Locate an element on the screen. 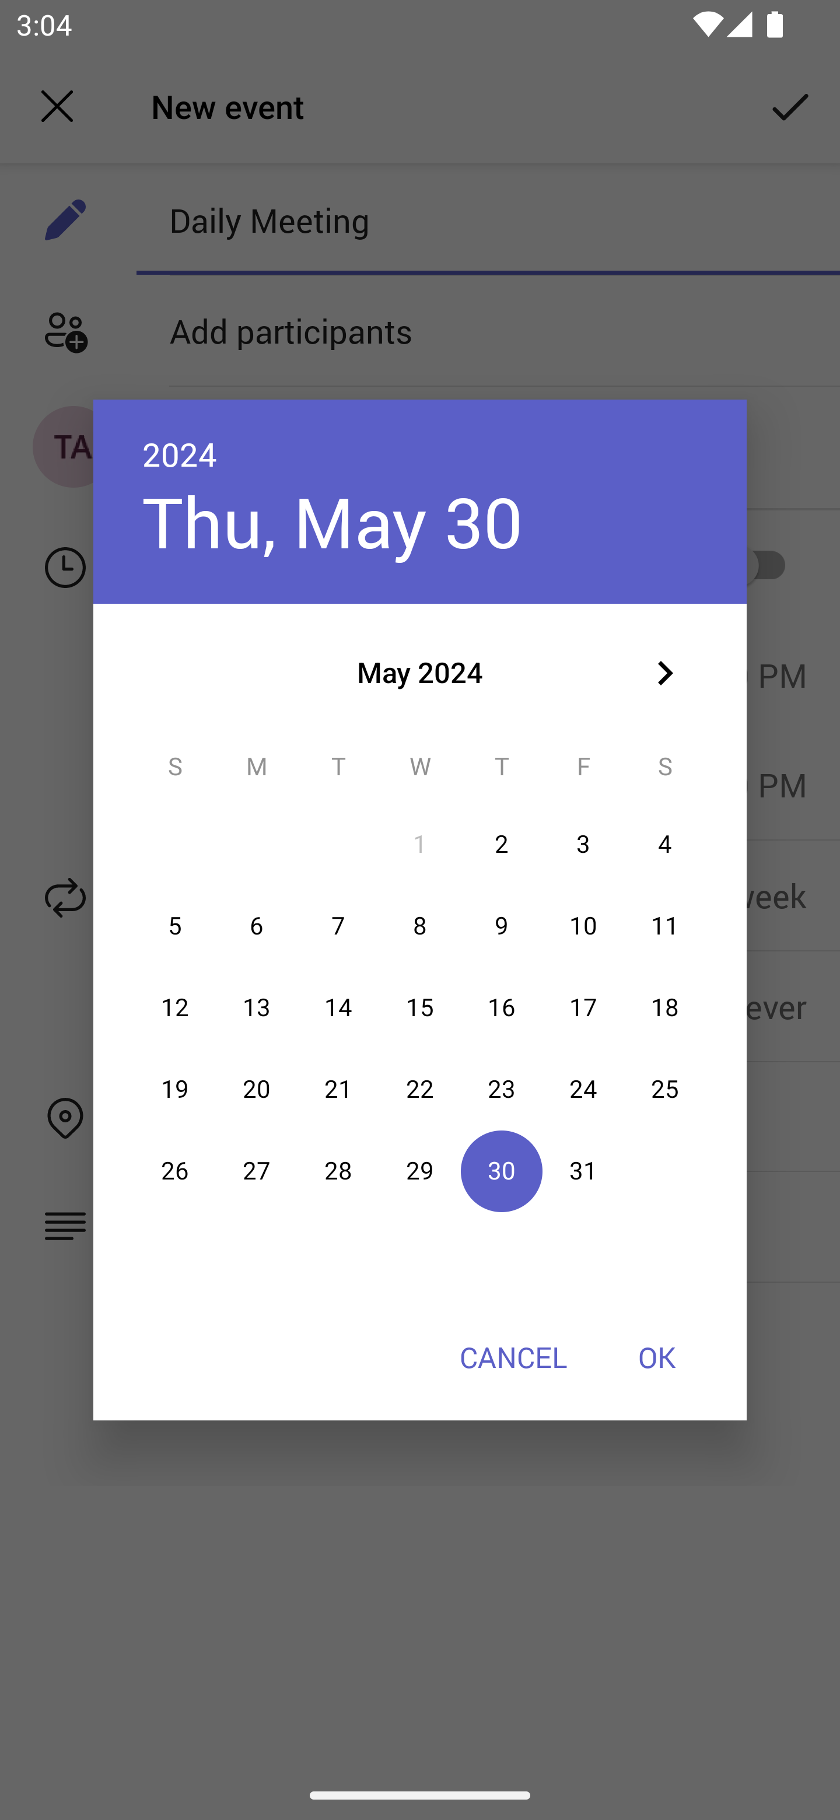 This screenshot has width=840, height=1820. 23 23 May 2024 is located at coordinates (502, 1089).